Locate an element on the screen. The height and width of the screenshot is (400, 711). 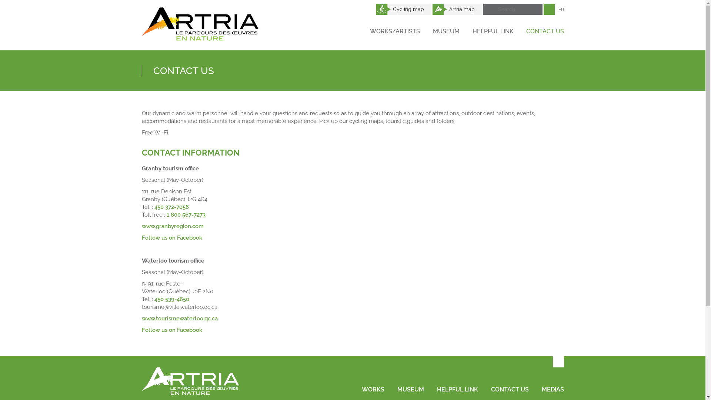
www.tourismewaterloo.qc.ca is located at coordinates (179, 319).